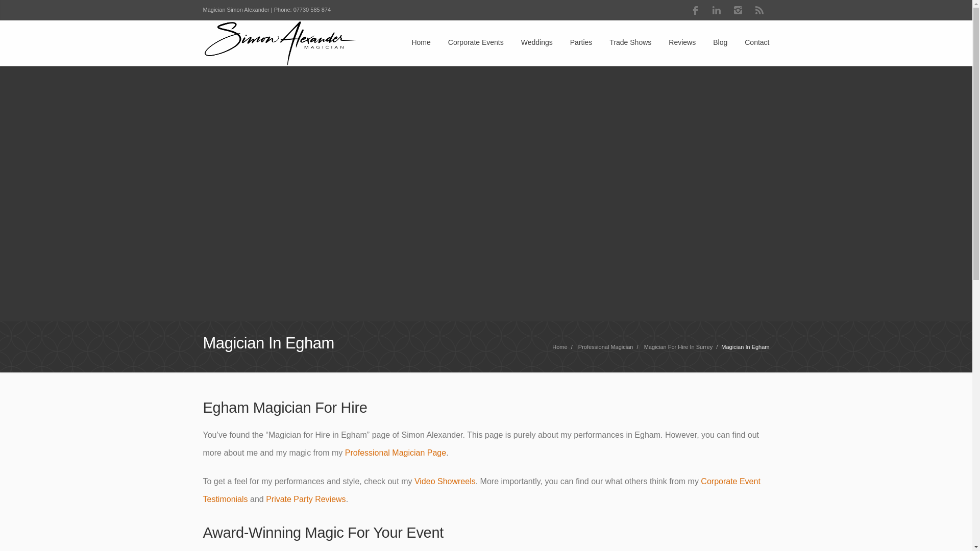 The height and width of the screenshot is (551, 980). I want to click on LinkedIn, so click(717, 10).